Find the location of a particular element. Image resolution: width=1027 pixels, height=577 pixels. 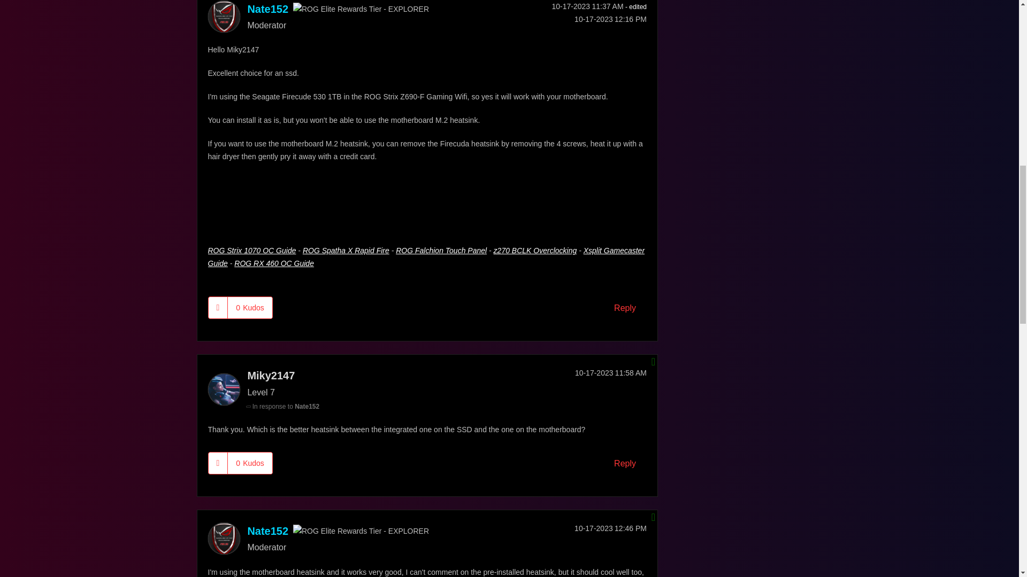

Click here to give kudos to this post. is located at coordinates (218, 308).